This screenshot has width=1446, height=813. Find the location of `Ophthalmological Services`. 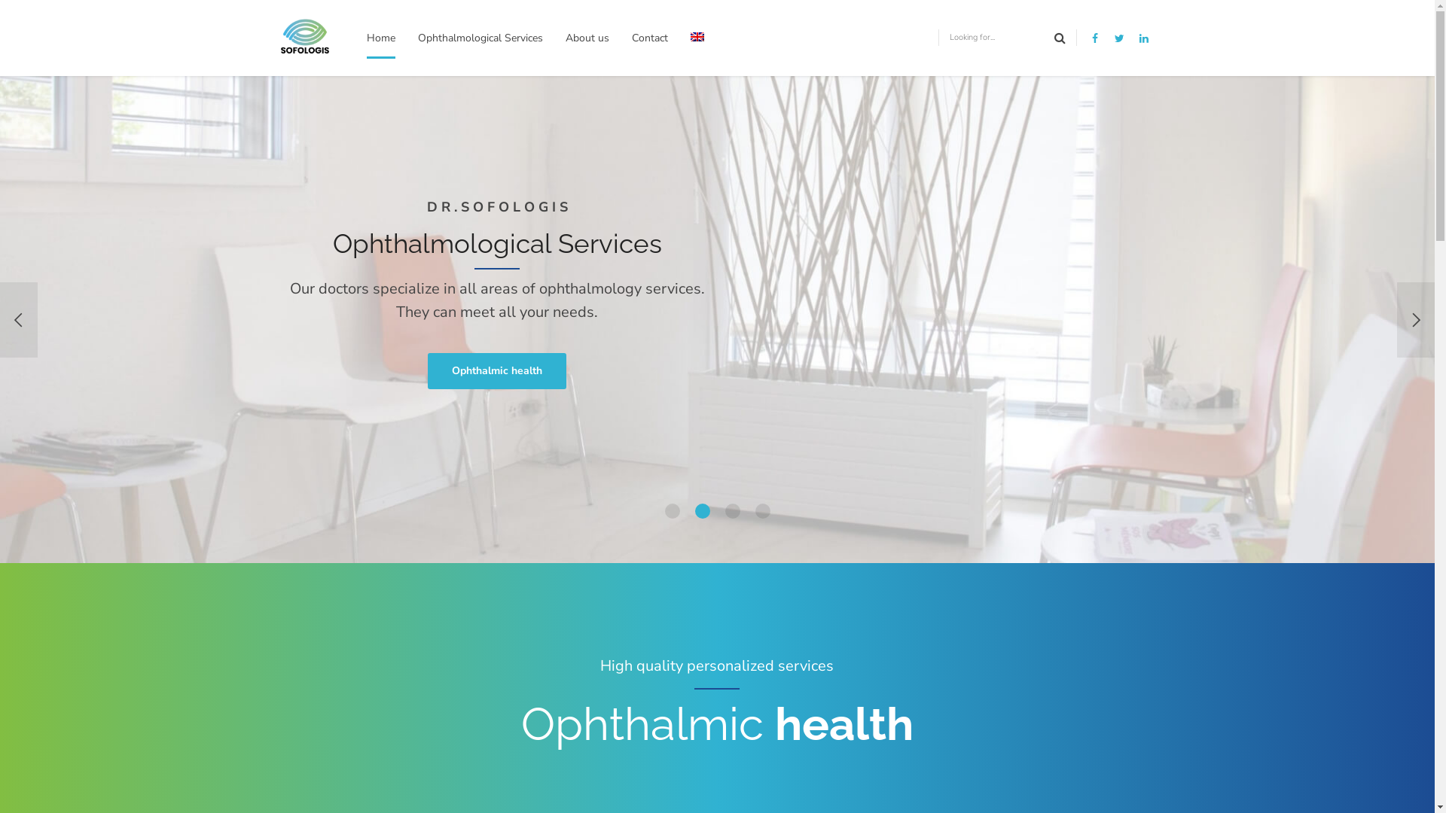

Ophthalmological Services is located at coordinates (480, 38).